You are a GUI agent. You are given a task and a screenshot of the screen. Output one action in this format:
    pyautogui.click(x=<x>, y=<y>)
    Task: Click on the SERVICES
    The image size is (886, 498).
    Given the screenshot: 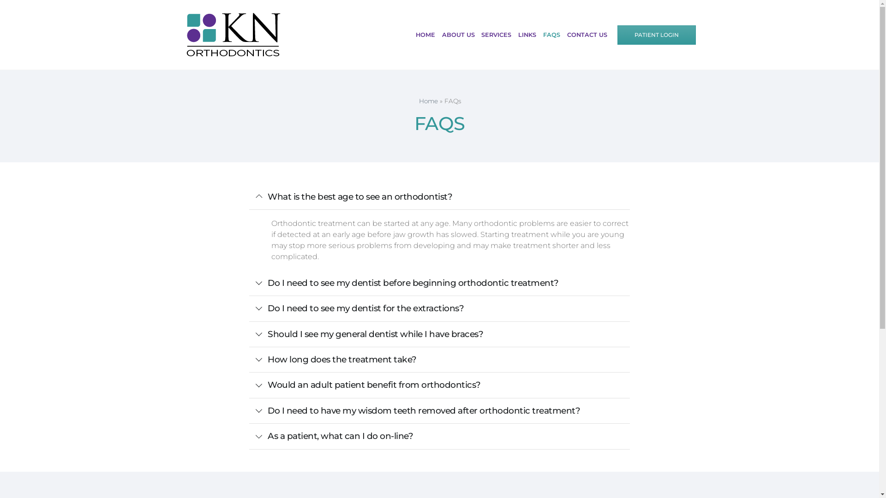 What is the action you would take?
    pyautogui.click(x=497, y=35)
    